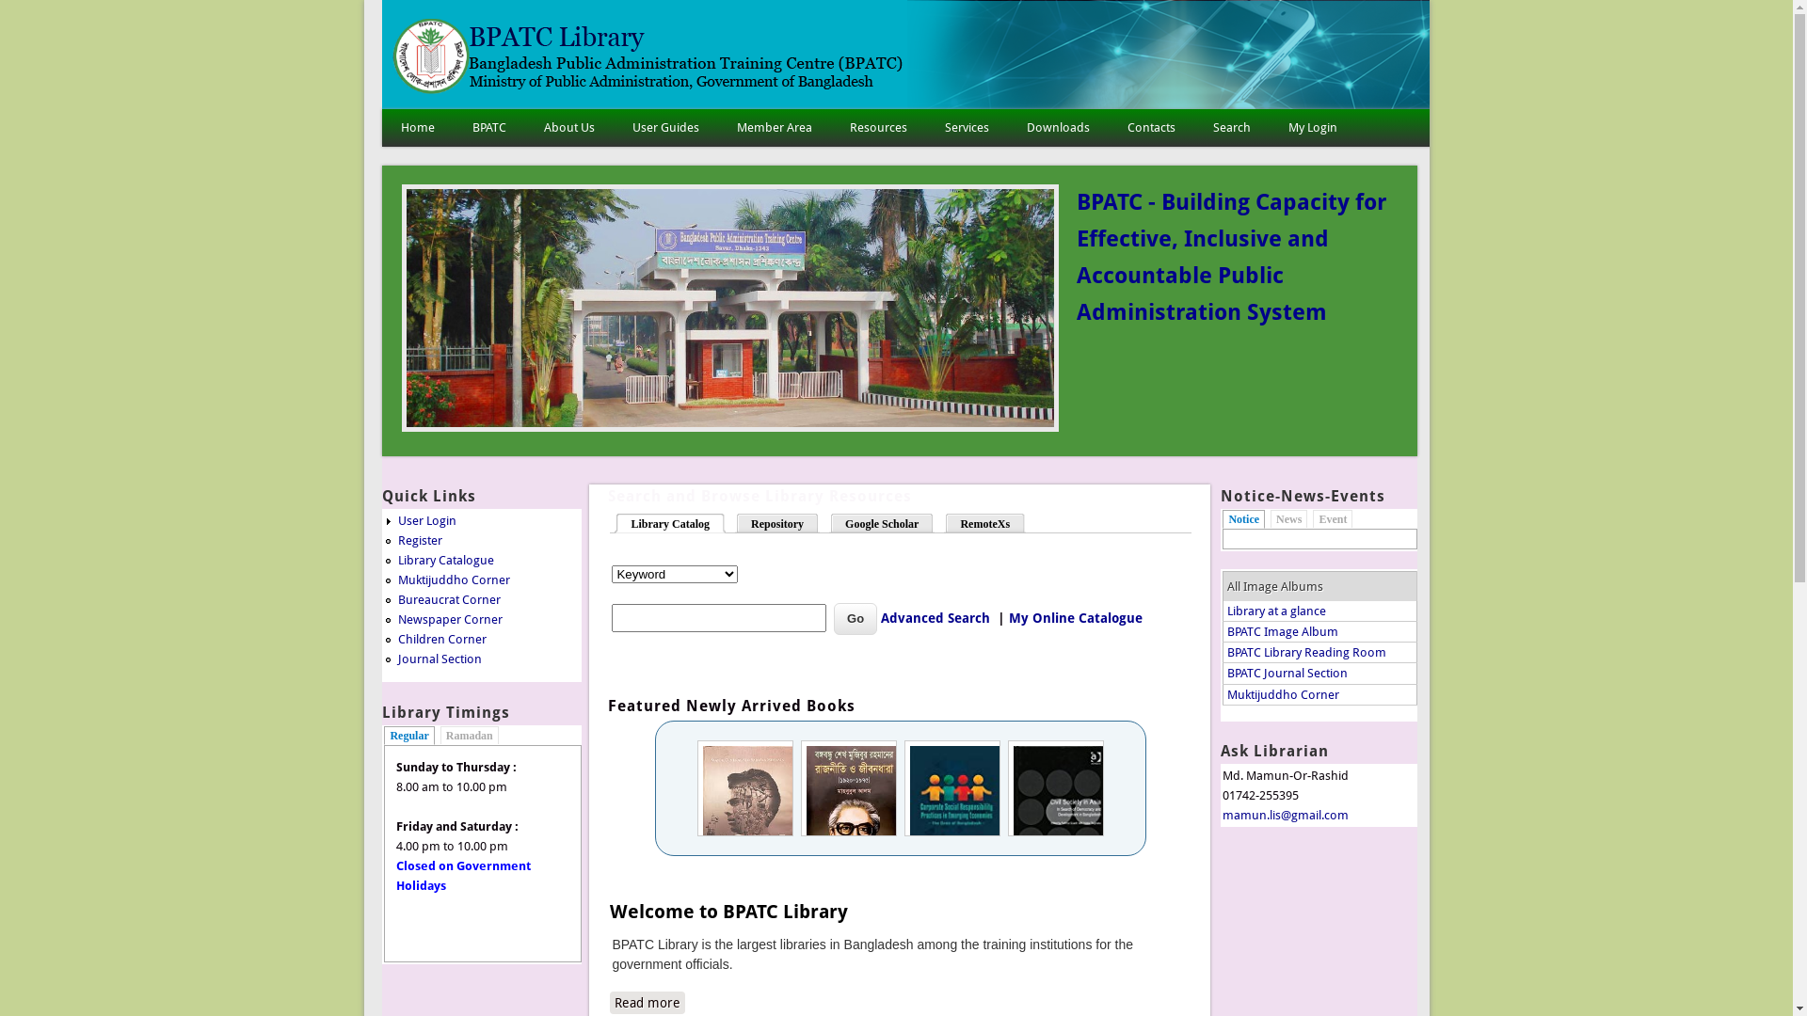  Describe the element at coordinates (454, 579) in the screenshot. I see `Muktijuddho Corner` at that location.